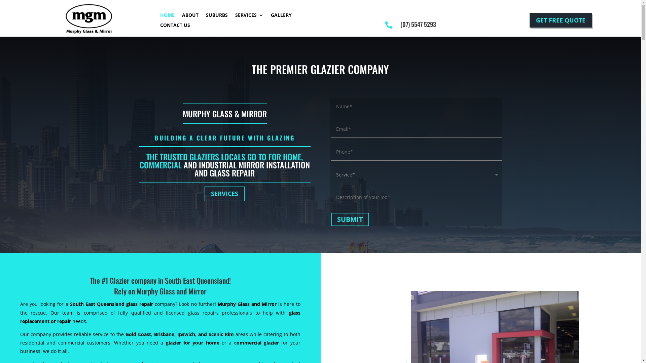 The height and width of the screenshot is (363, 646). Describe the element at coordinates (561, 20) in the screenshot. I see `GET FREE QUOTE` at that location.